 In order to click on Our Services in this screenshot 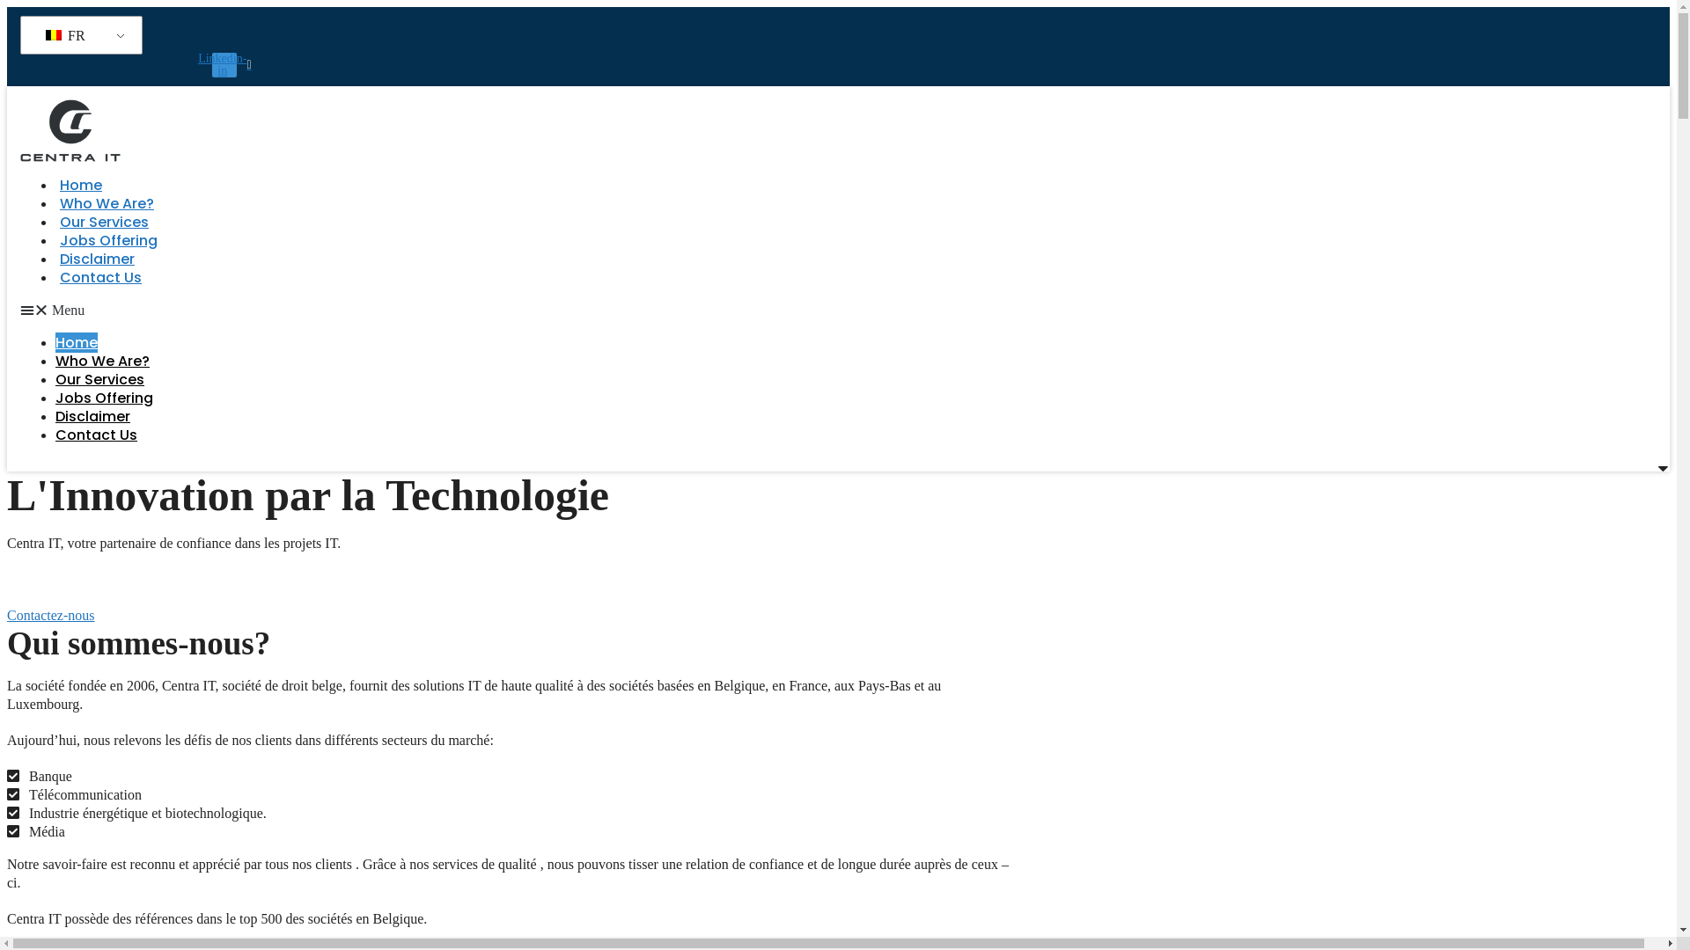, I will do `click(100, 380)`.